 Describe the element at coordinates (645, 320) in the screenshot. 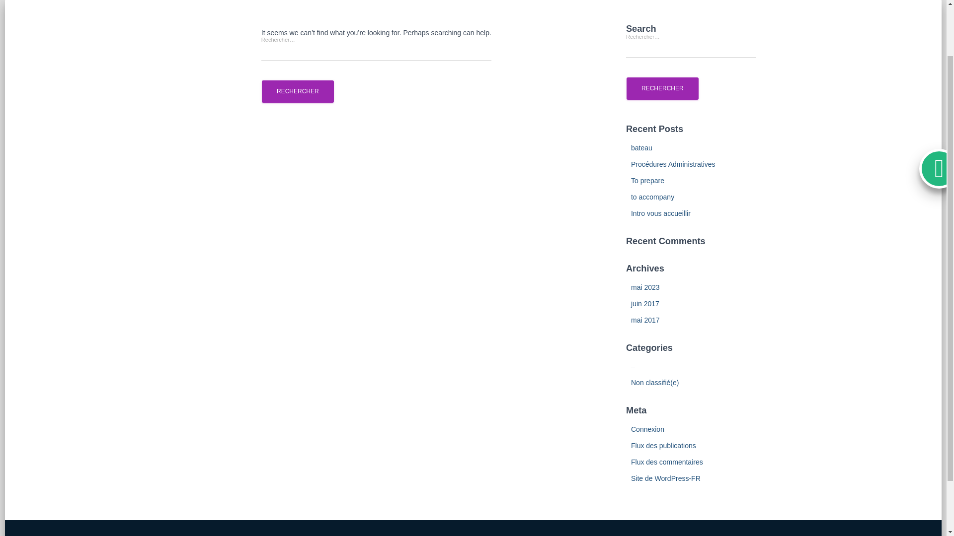

I see `mai 2017` at that location.